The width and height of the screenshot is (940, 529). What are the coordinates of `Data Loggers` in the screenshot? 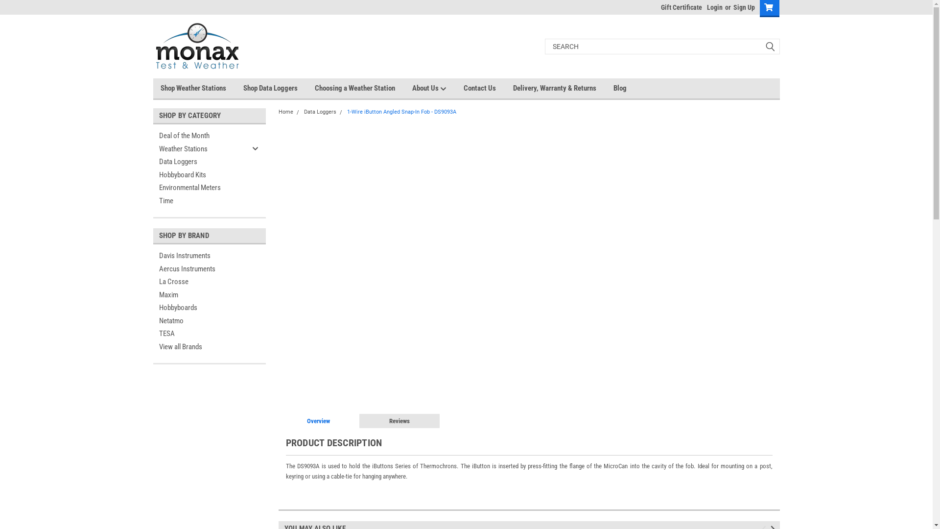 It's located at (320, 112).